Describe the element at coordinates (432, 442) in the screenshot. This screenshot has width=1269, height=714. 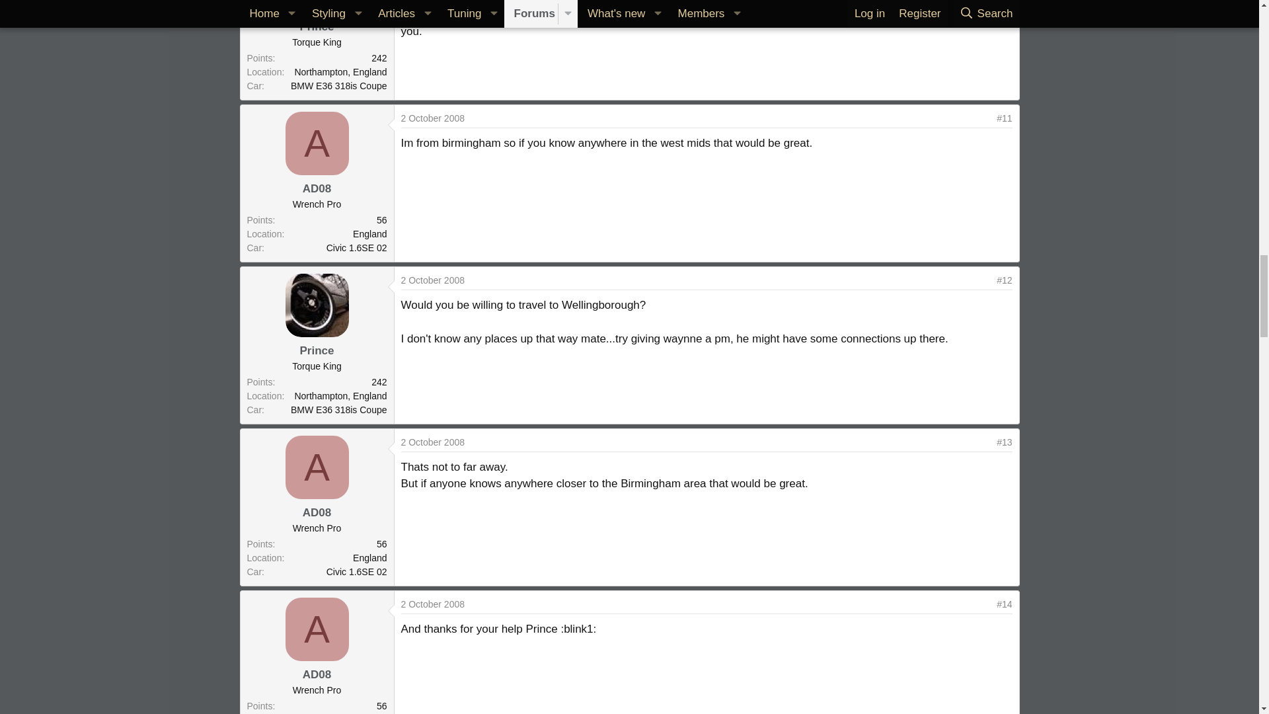
I see `2 October 2008 at 15:57` at that location.